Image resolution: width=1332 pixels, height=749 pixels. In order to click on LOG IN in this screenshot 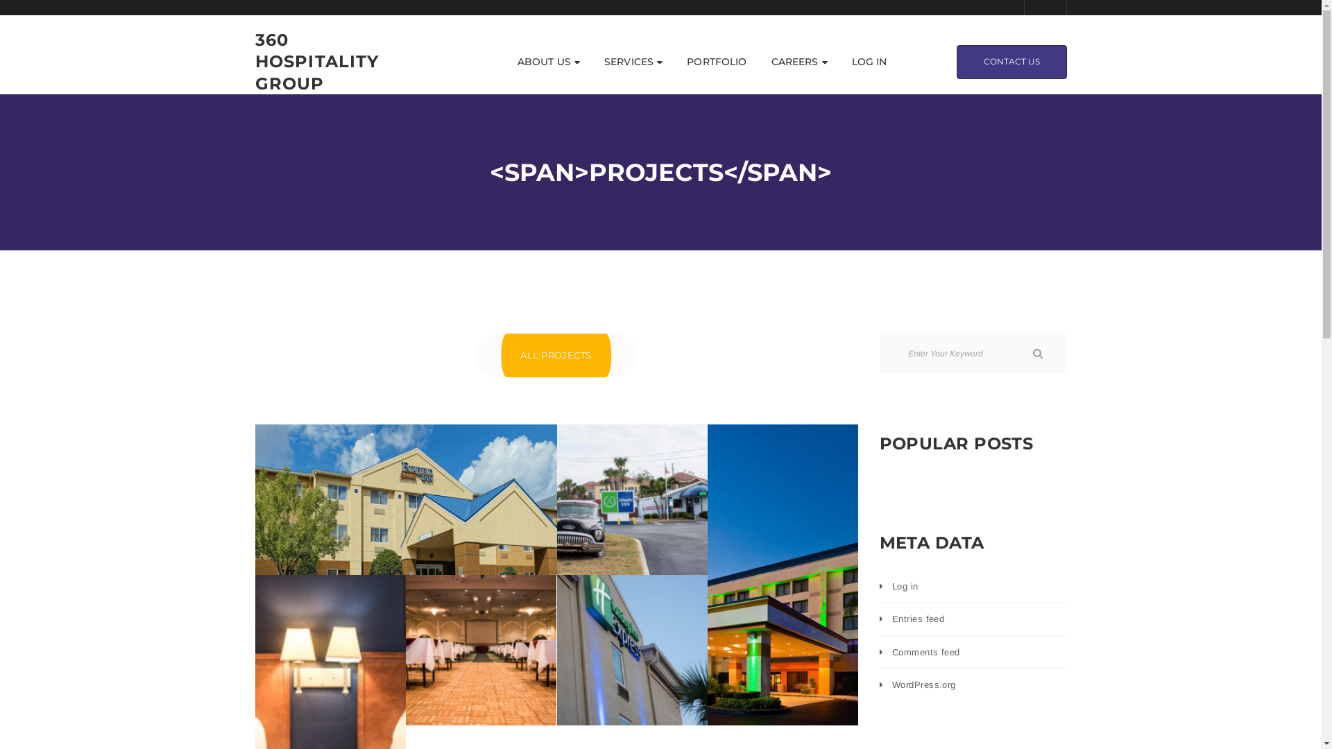, I will do `click(870, 62)`.